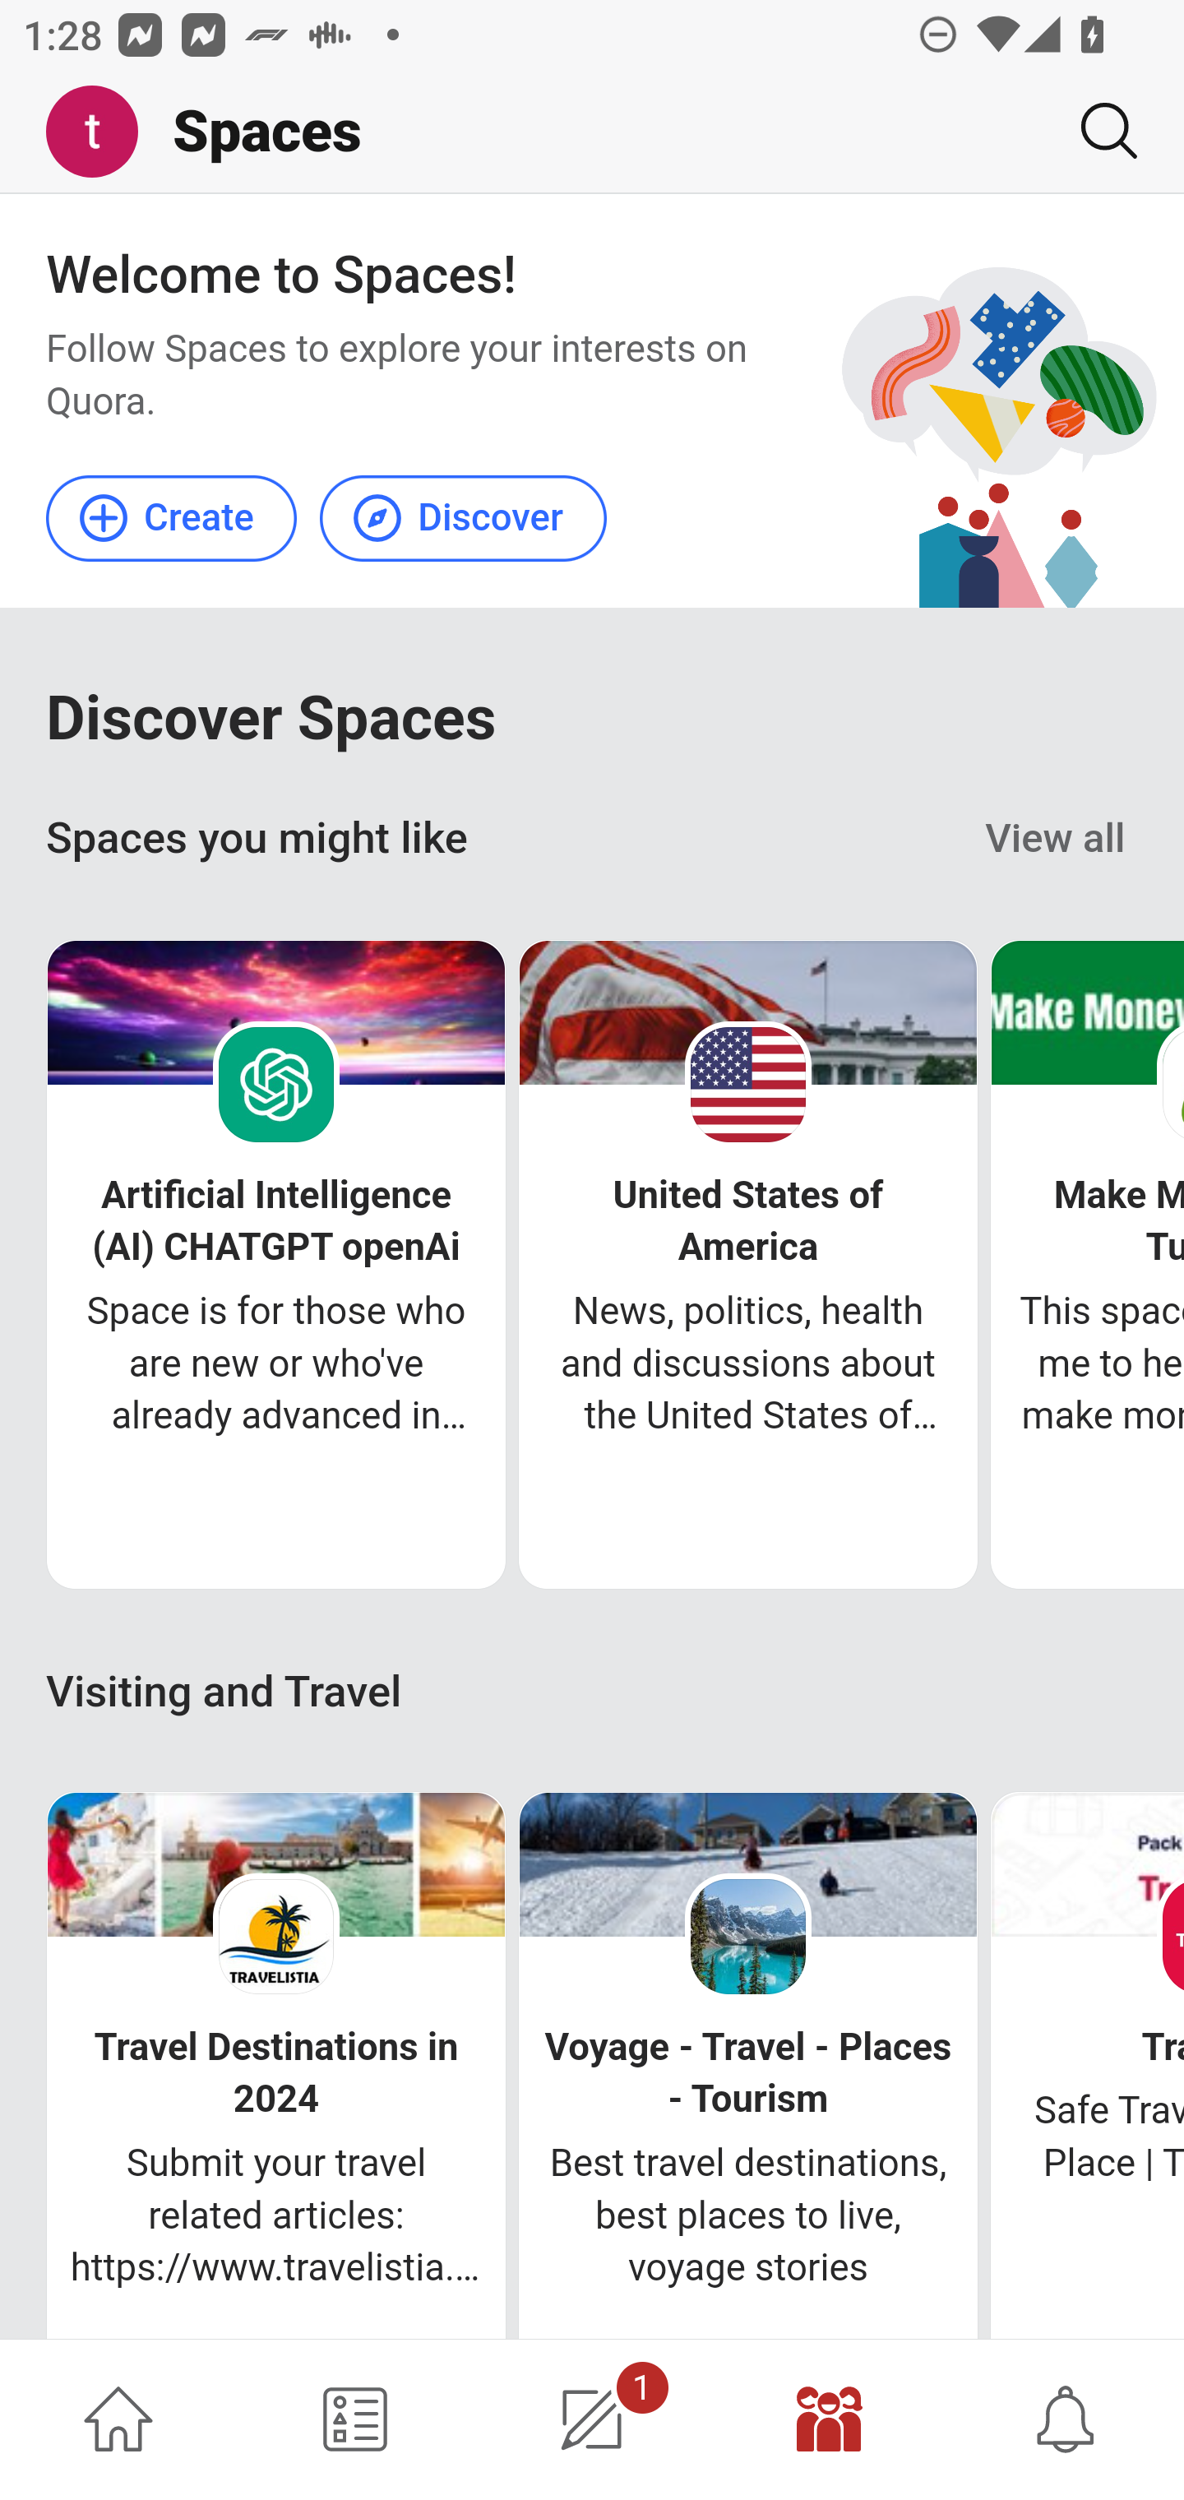 This screenshot has width=1184, height=2500. What do you see at coordinates (173, 517) in the screenshot?
I see `Create` at bounding box center [173, 517].